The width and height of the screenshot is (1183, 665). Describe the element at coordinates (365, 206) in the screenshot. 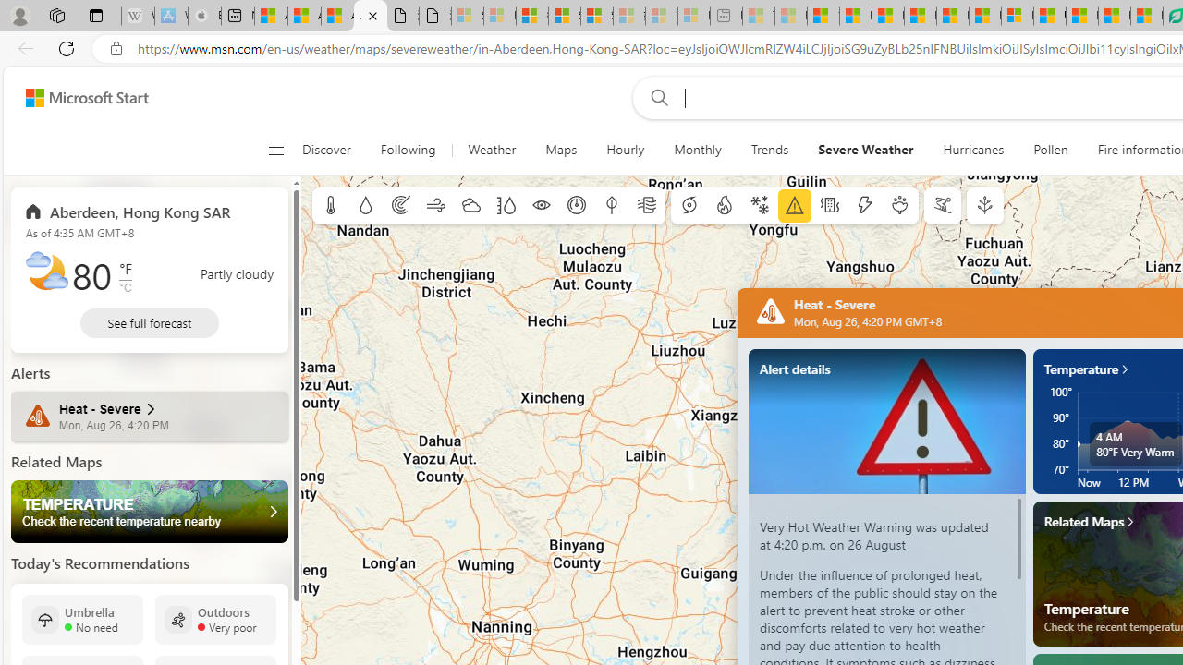

I see `Precipitation` at that location.